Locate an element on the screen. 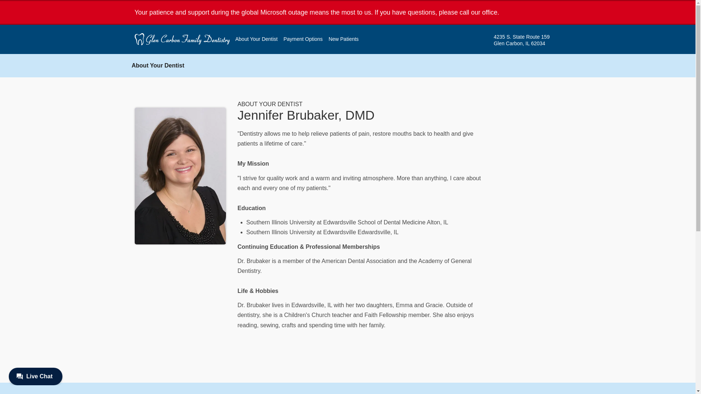  Payment Options is located at coordinates (303, 39).